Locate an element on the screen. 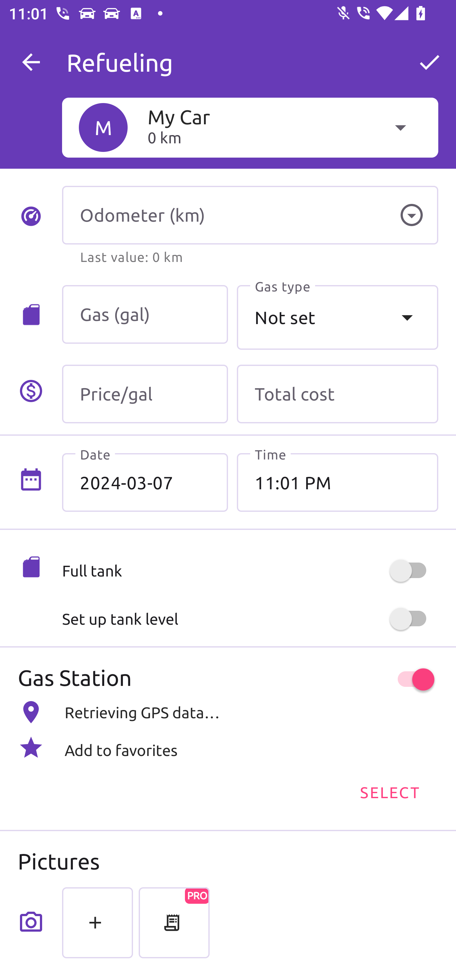  Price/gal is located at coordinates (145, 394).